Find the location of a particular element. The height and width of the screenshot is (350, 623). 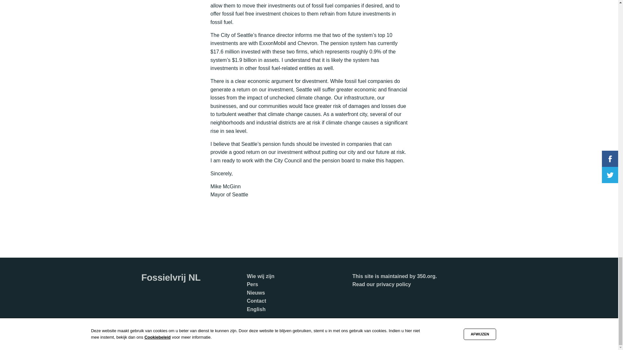

English is located at coordinates (256, 309).